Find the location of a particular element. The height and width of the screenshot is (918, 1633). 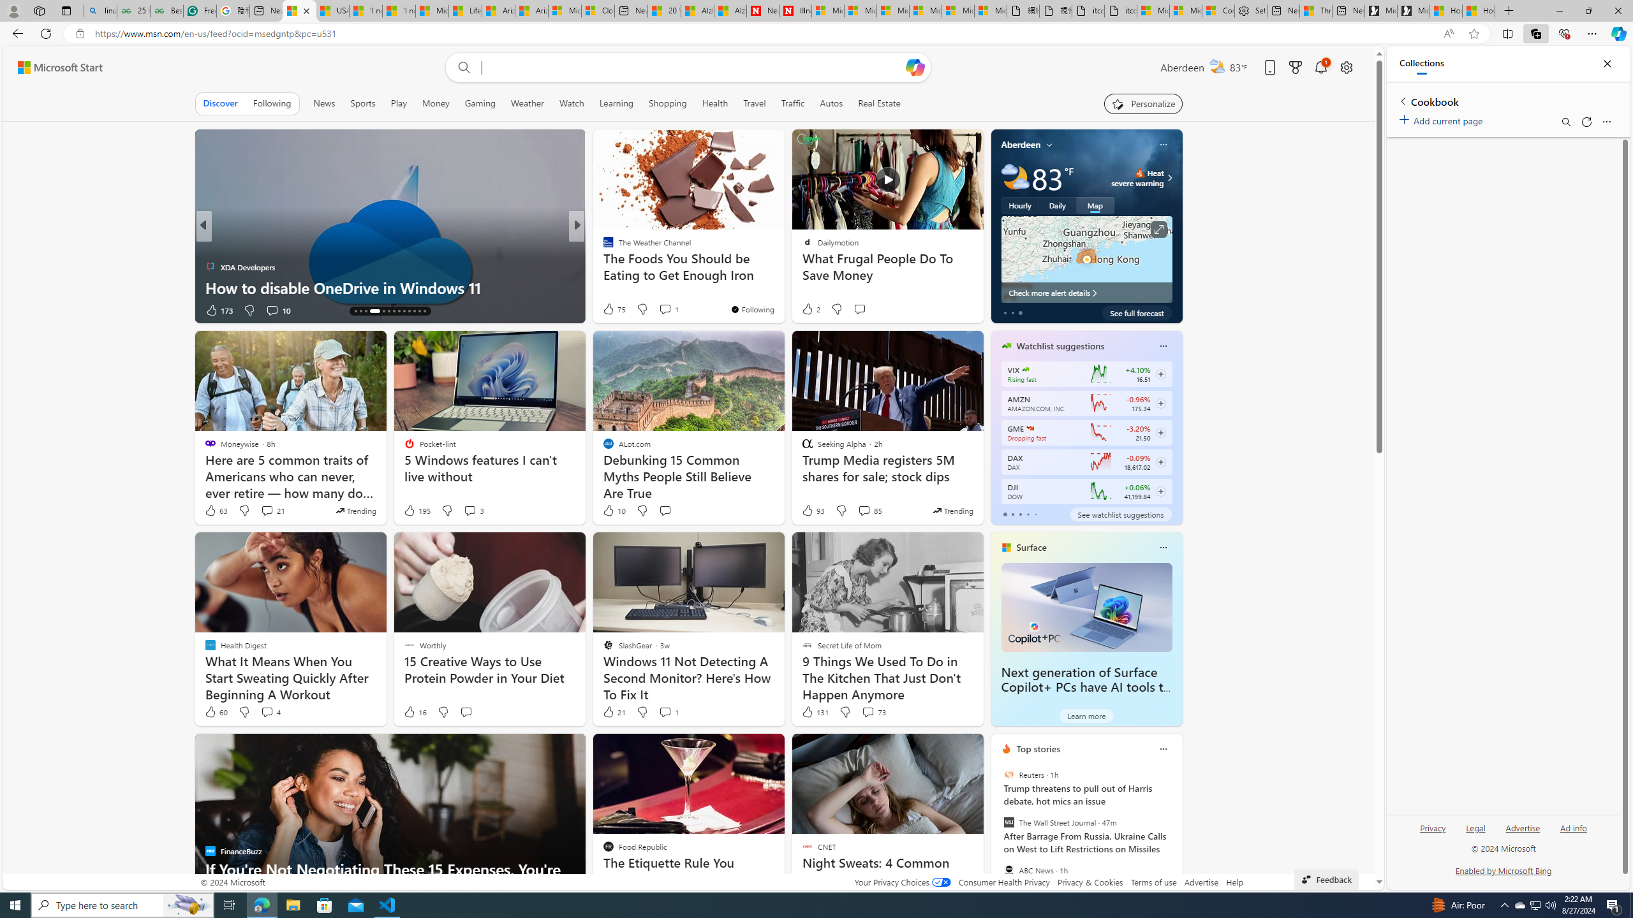

View comments 21 Comment is located at coordinates (267, 510).